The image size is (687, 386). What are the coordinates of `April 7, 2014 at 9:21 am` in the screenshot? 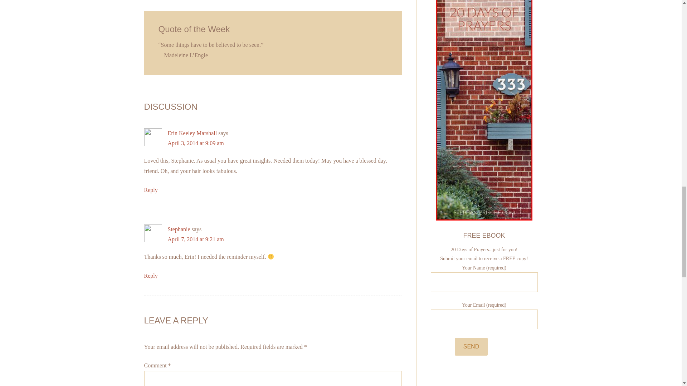 It's located at (195, 239).